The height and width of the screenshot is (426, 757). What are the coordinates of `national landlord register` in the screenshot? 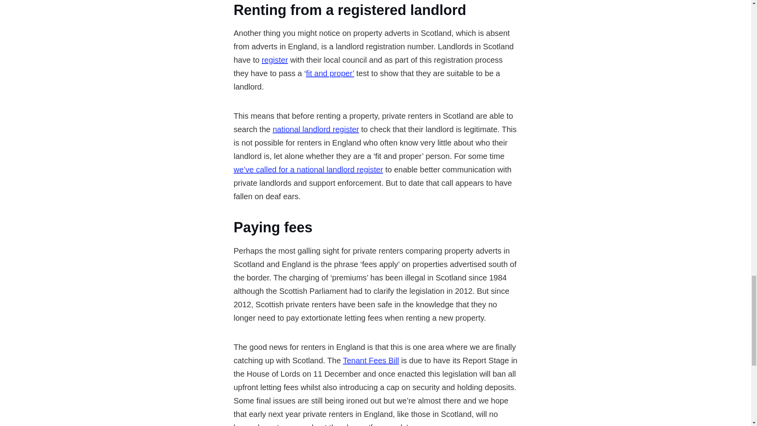 It's located at (315, 129).